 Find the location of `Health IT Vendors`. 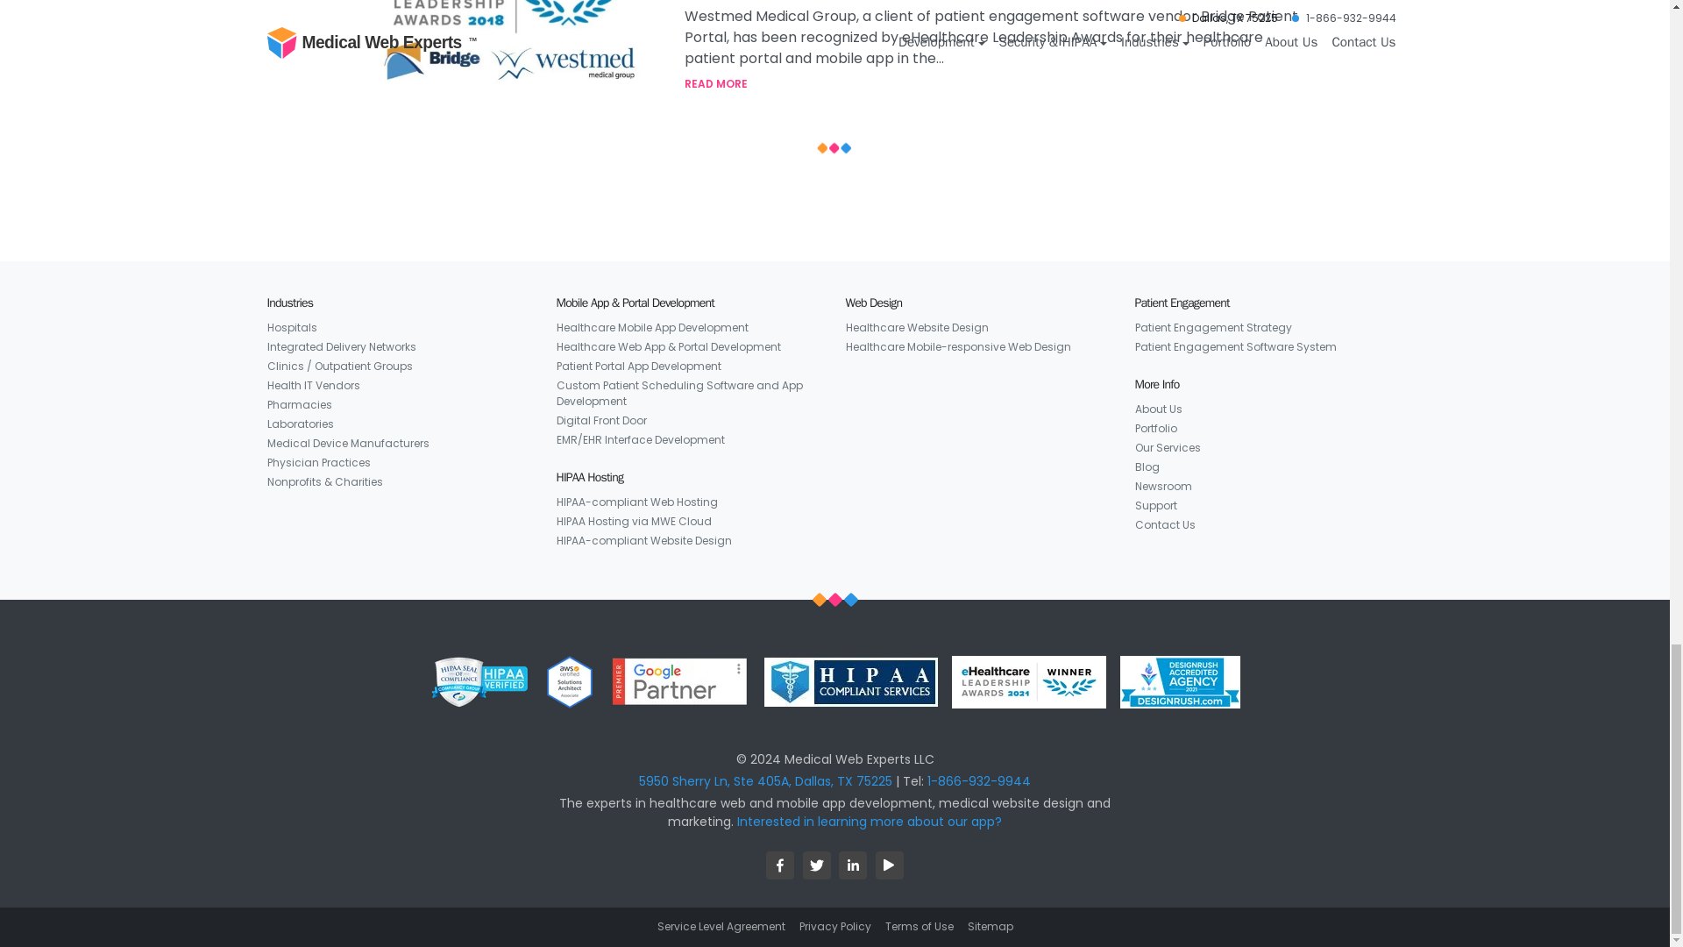

Health IT Vendors is located at coordinates (312, 386).